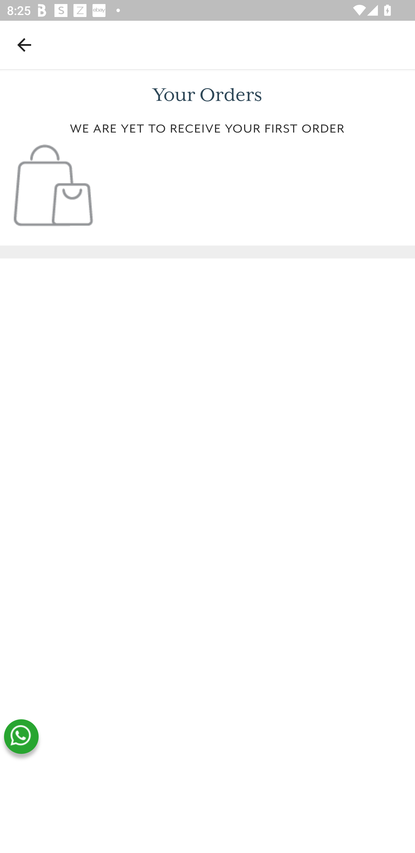  I want to click on Navigate up, so click(24, 45).